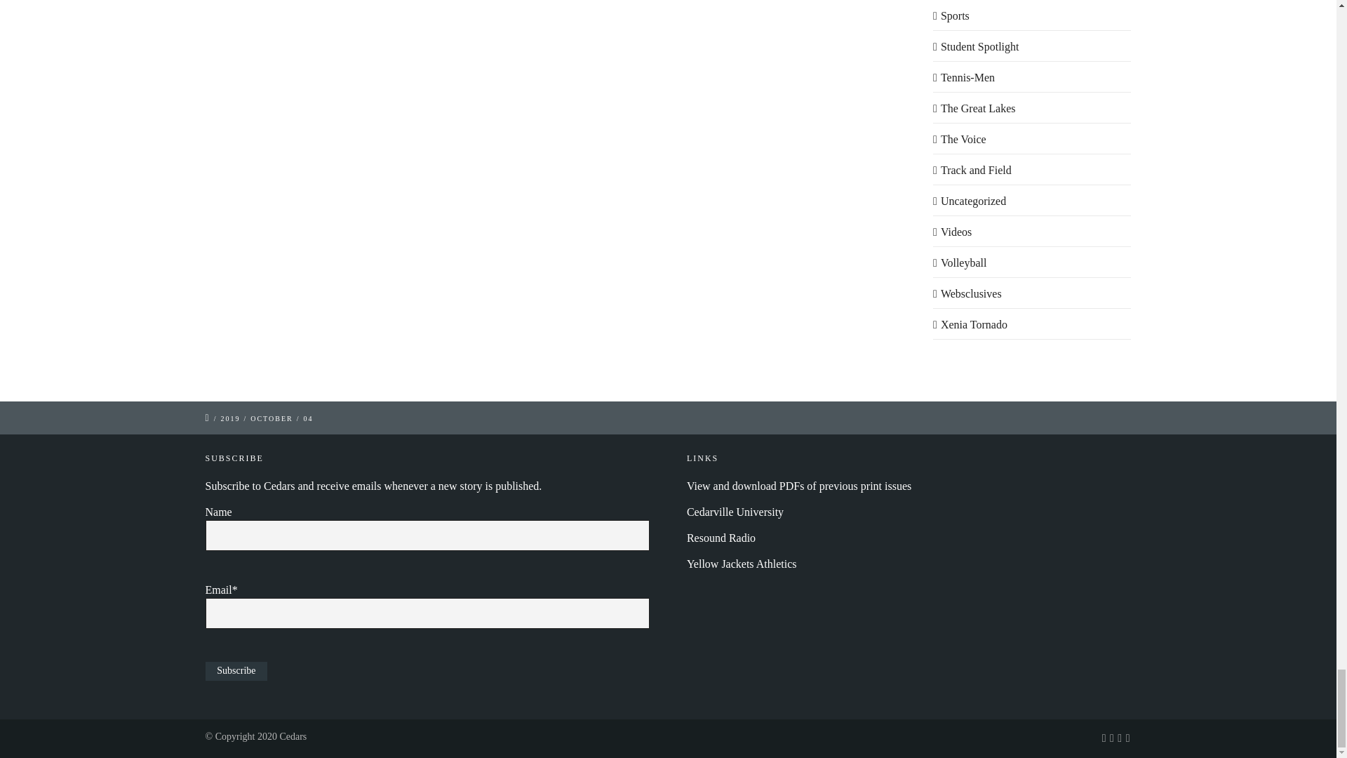 The width and height of the screenshot is (1347, 758). I want to click on Previous issues, so click(799, 486).